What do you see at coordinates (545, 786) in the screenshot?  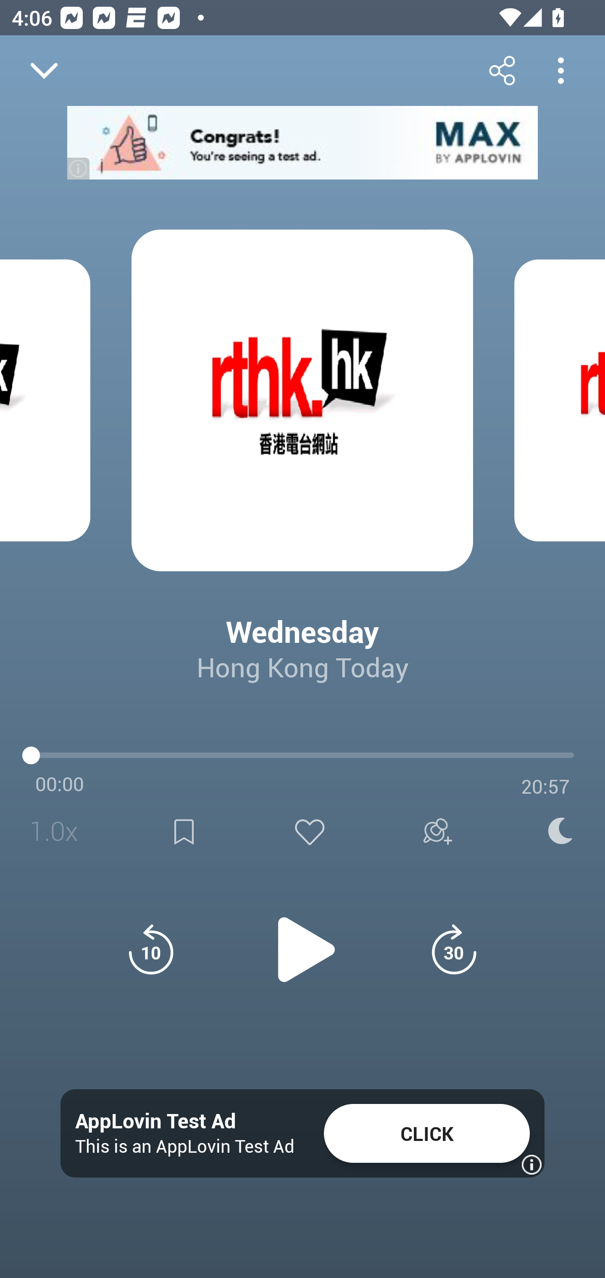 I see `20:57` at bounding box center [545, 786].